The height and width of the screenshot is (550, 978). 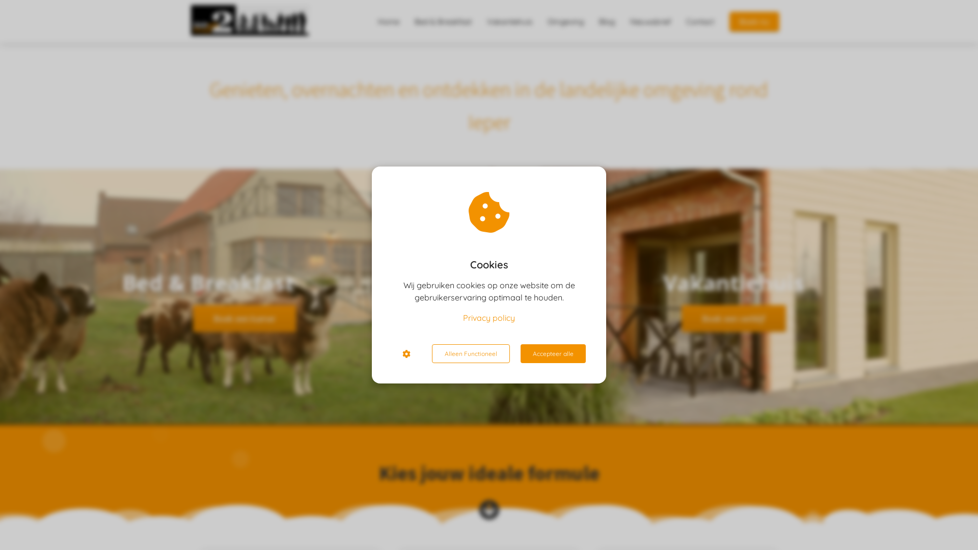 I want to click on Terrace view, so click(x=244, y=296).